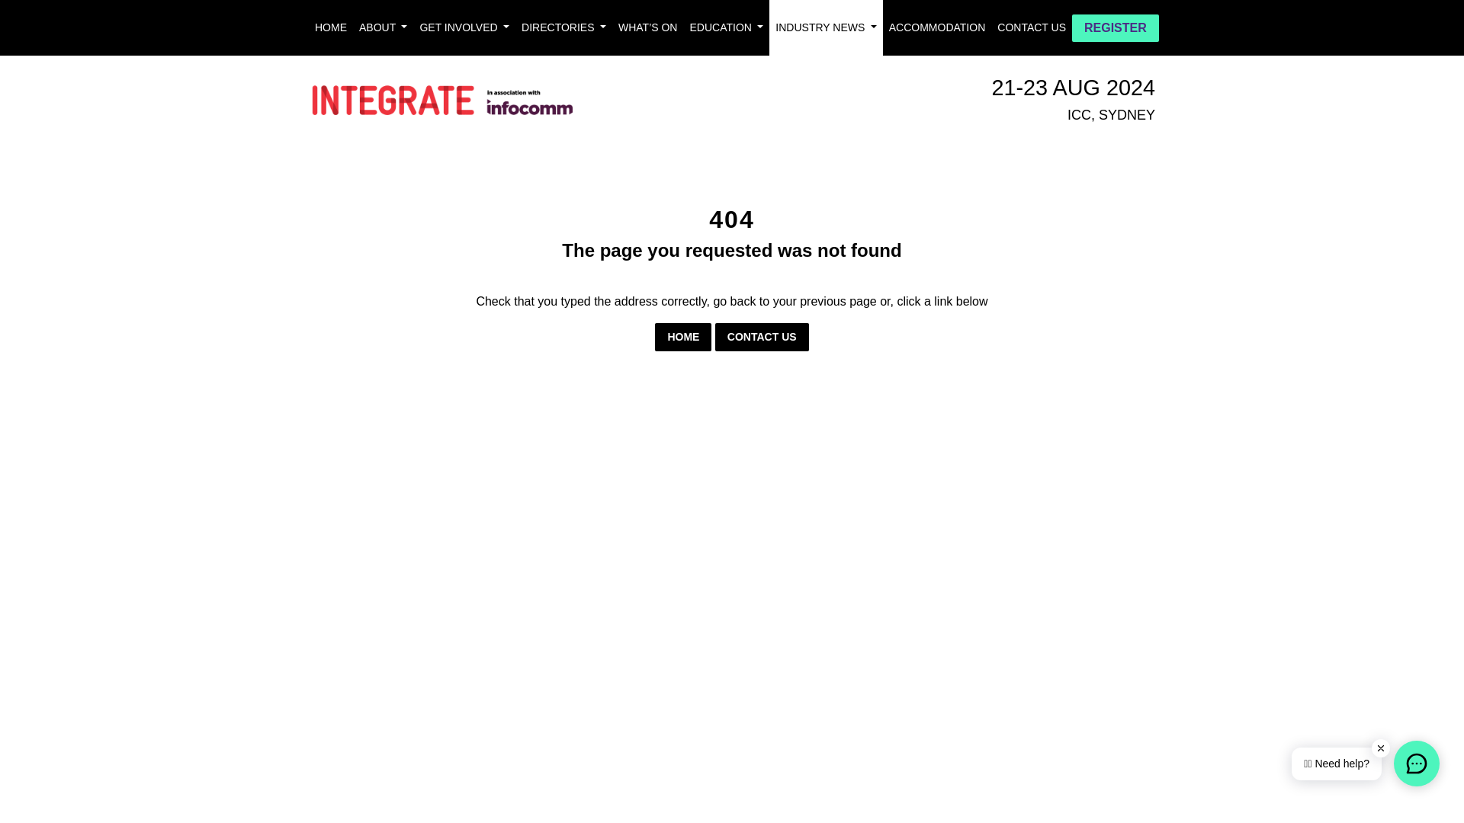 This screenshot has width=1464, height=823. I want to click on ABOUT, so click(383, 27).